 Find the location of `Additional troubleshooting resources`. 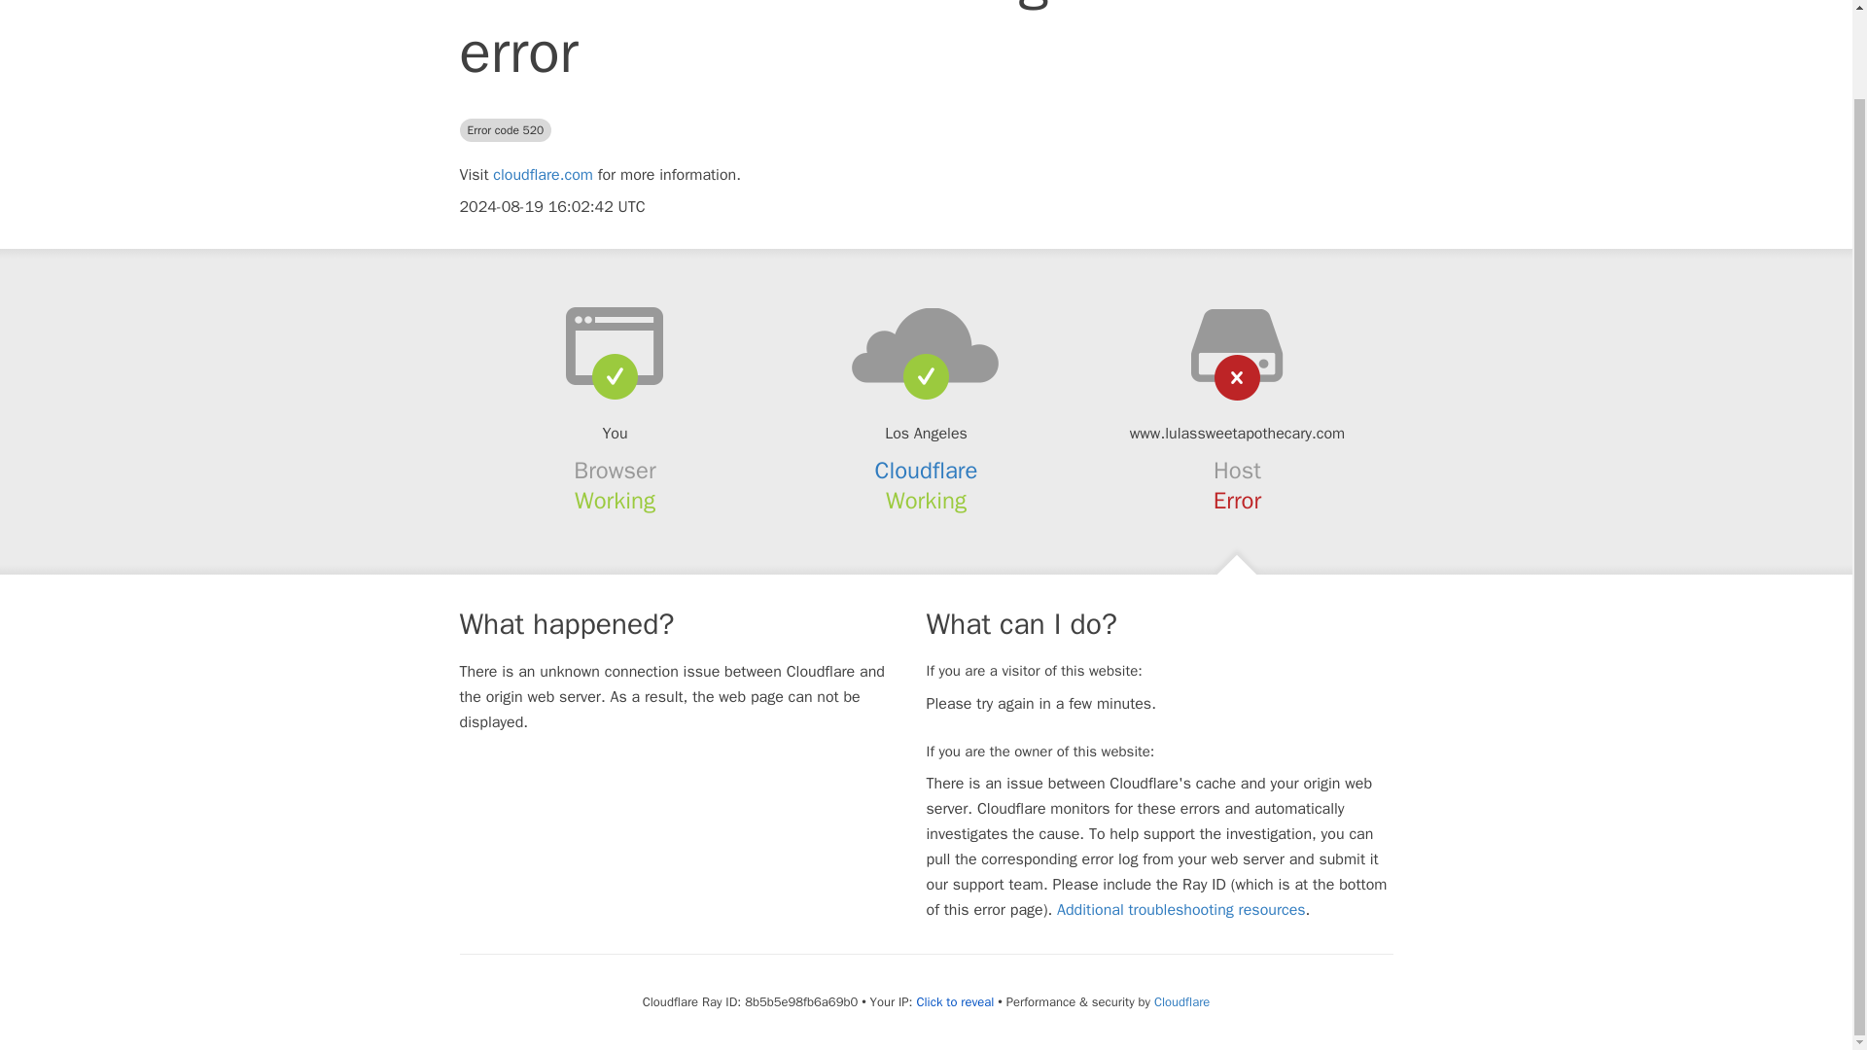

Additional troubleshooting resources is located at coordinates (1180, 910).